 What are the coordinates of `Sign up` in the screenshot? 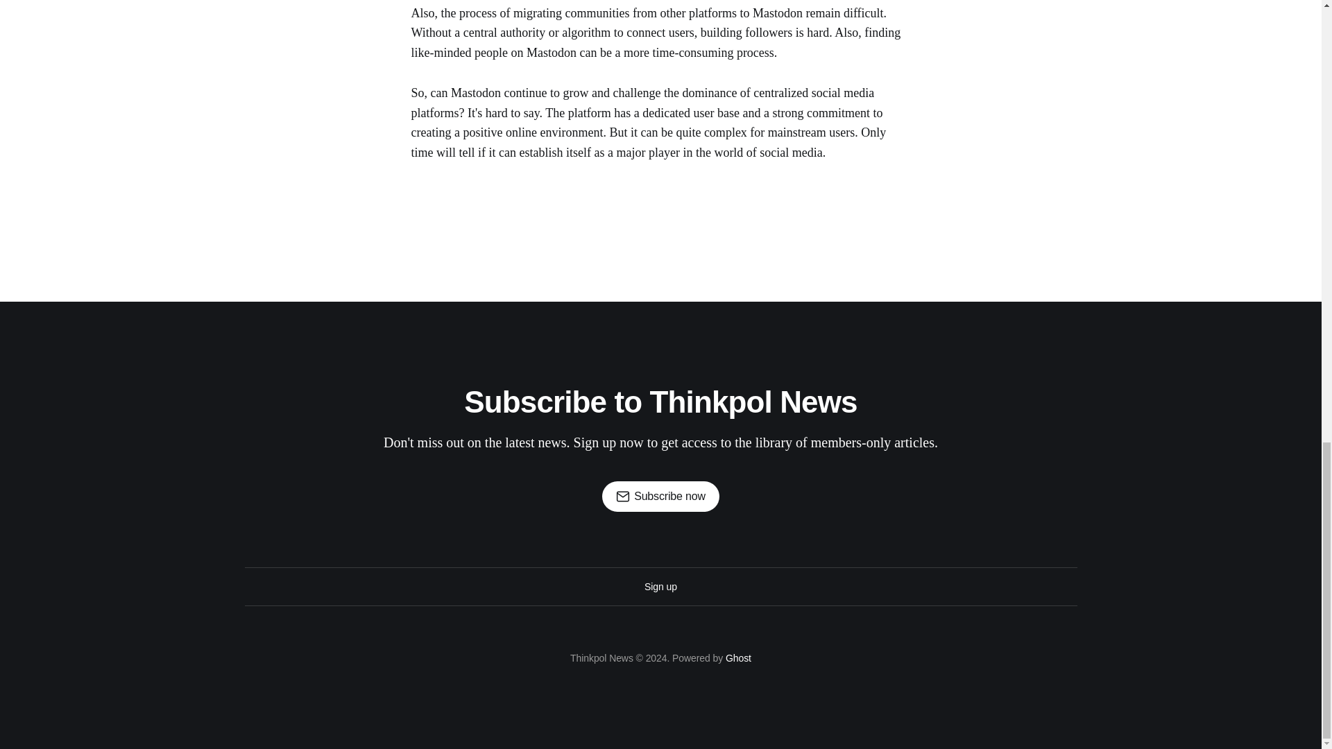 It's located at (660, 587).